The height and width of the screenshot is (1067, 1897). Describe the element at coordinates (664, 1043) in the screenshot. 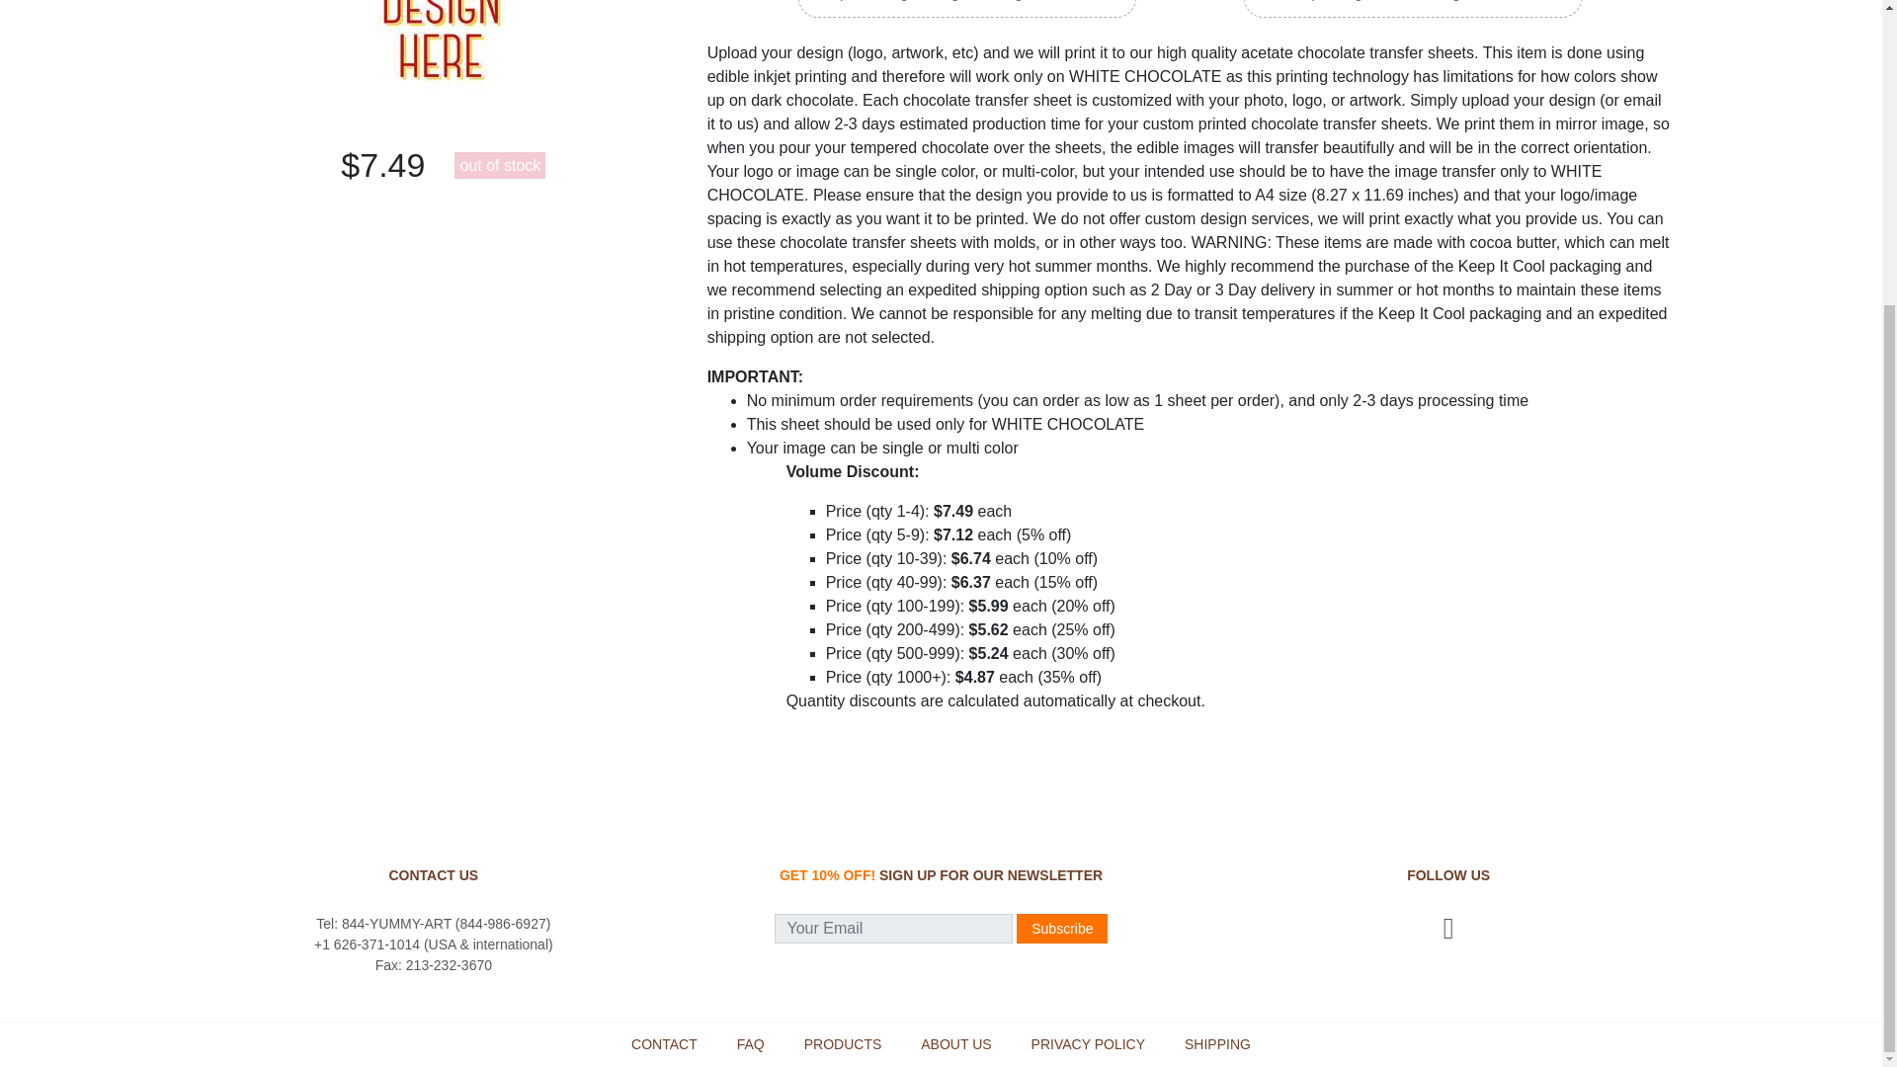

I see `CONTACT` at that location.